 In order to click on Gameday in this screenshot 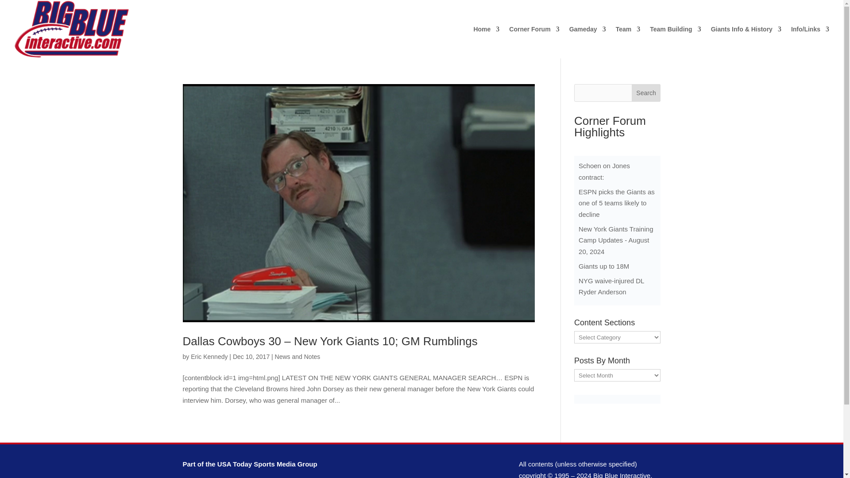, I will do `click(587, 42)`.